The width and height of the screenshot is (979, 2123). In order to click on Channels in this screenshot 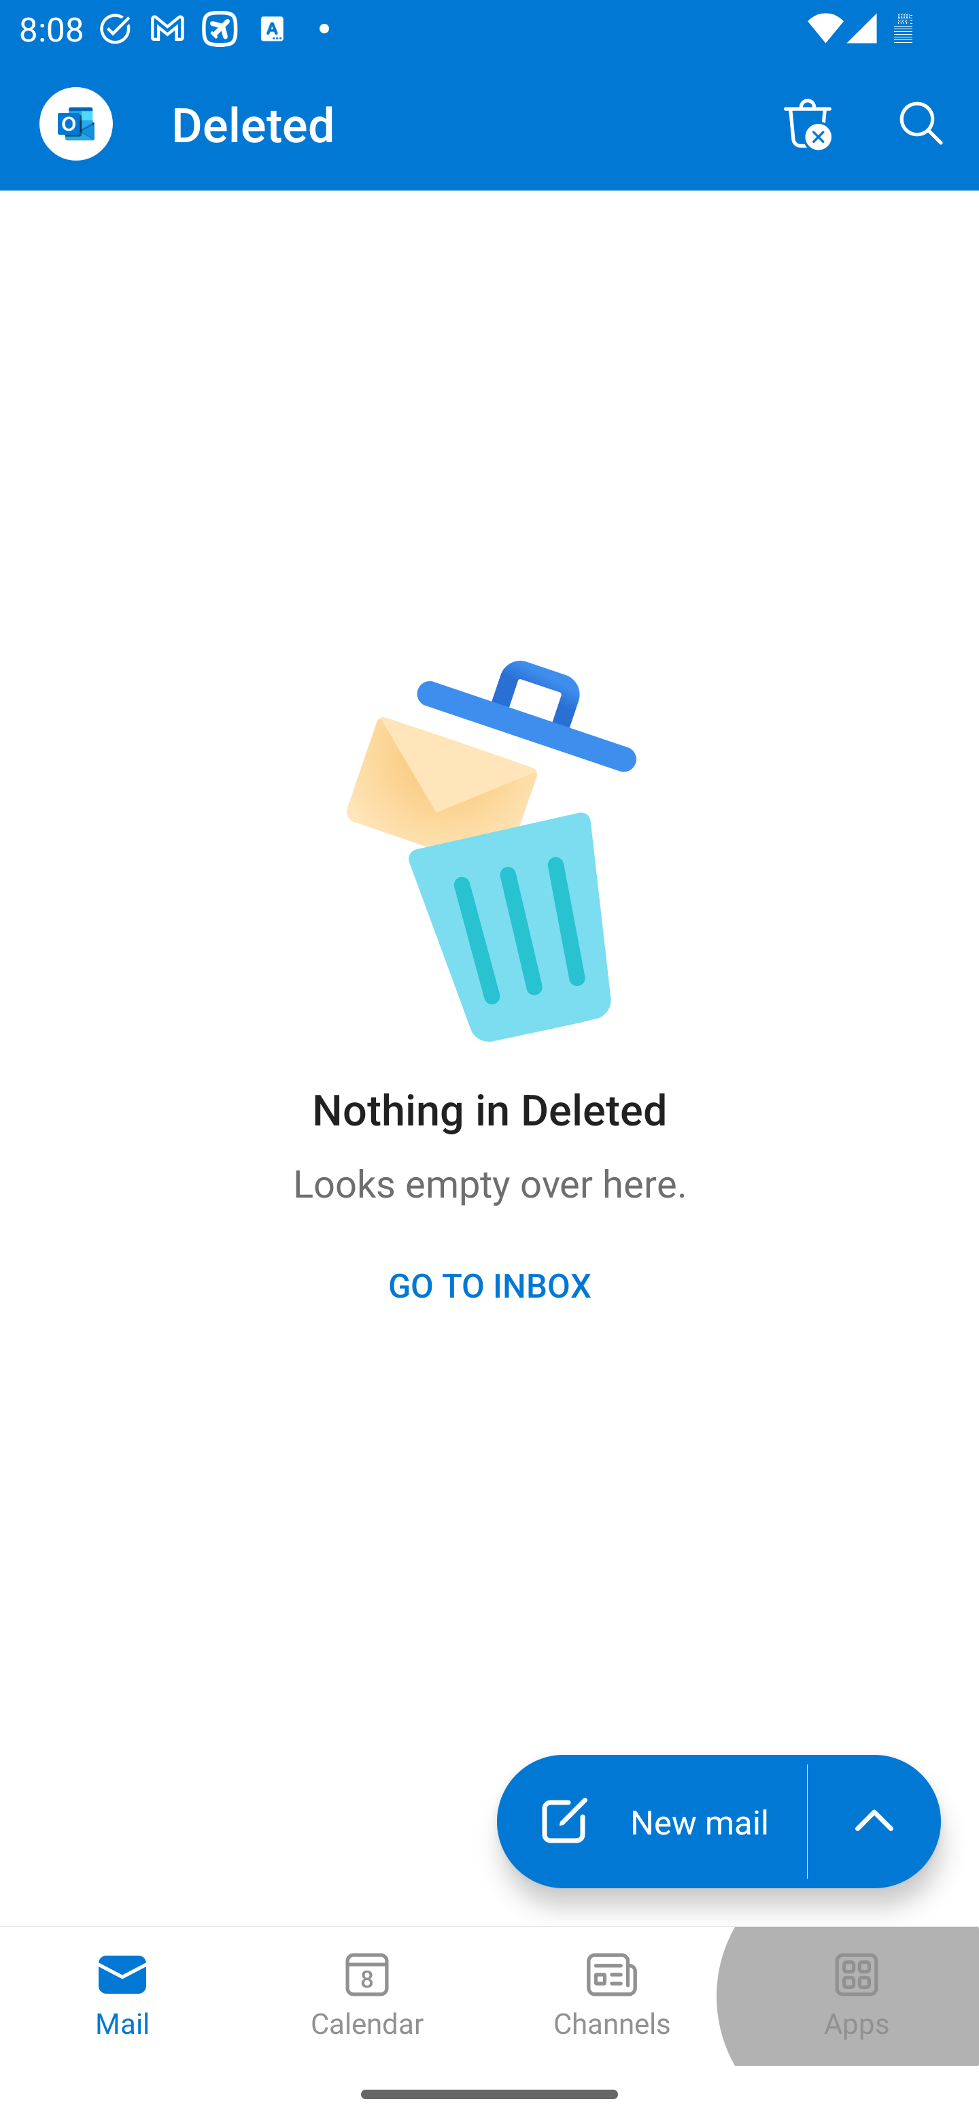, I will do `click(612, 1996)`.